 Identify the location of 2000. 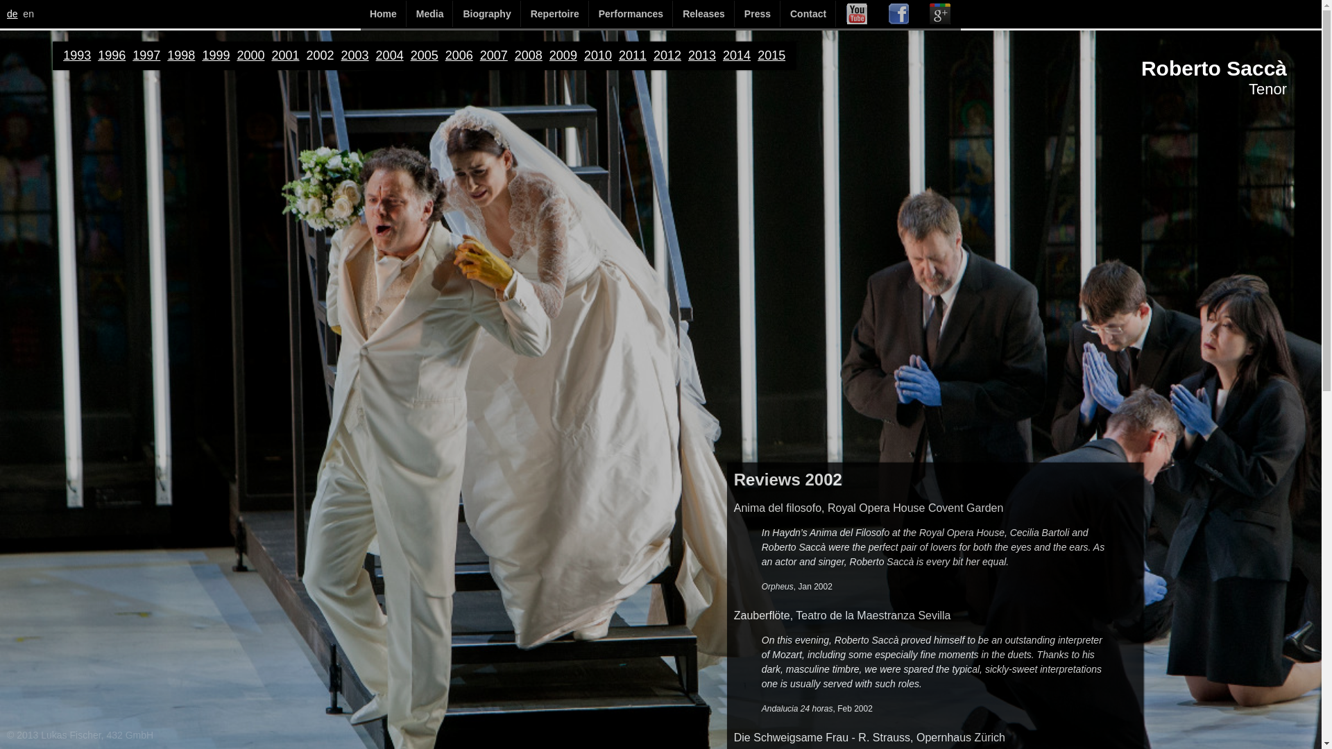
(250, 55).